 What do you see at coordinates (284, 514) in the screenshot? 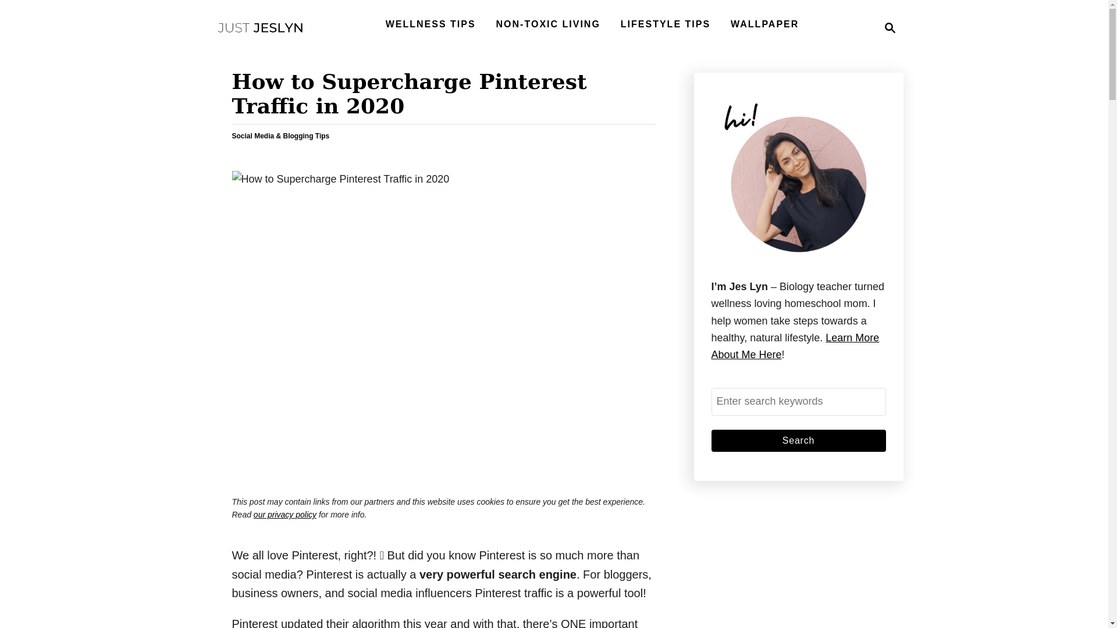
I see `LIFESTYLE TIPS` at bounding box center [284, 514].